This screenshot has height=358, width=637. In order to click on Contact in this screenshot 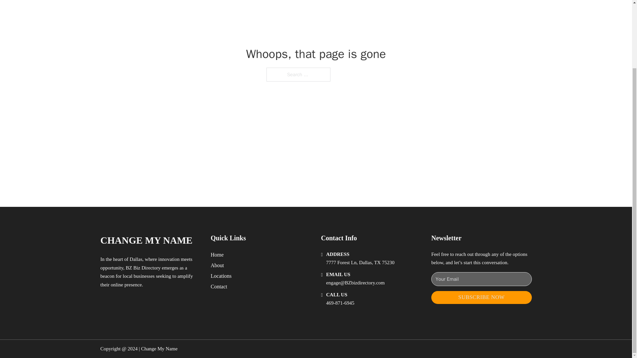, I will do `click(219, 286)`.